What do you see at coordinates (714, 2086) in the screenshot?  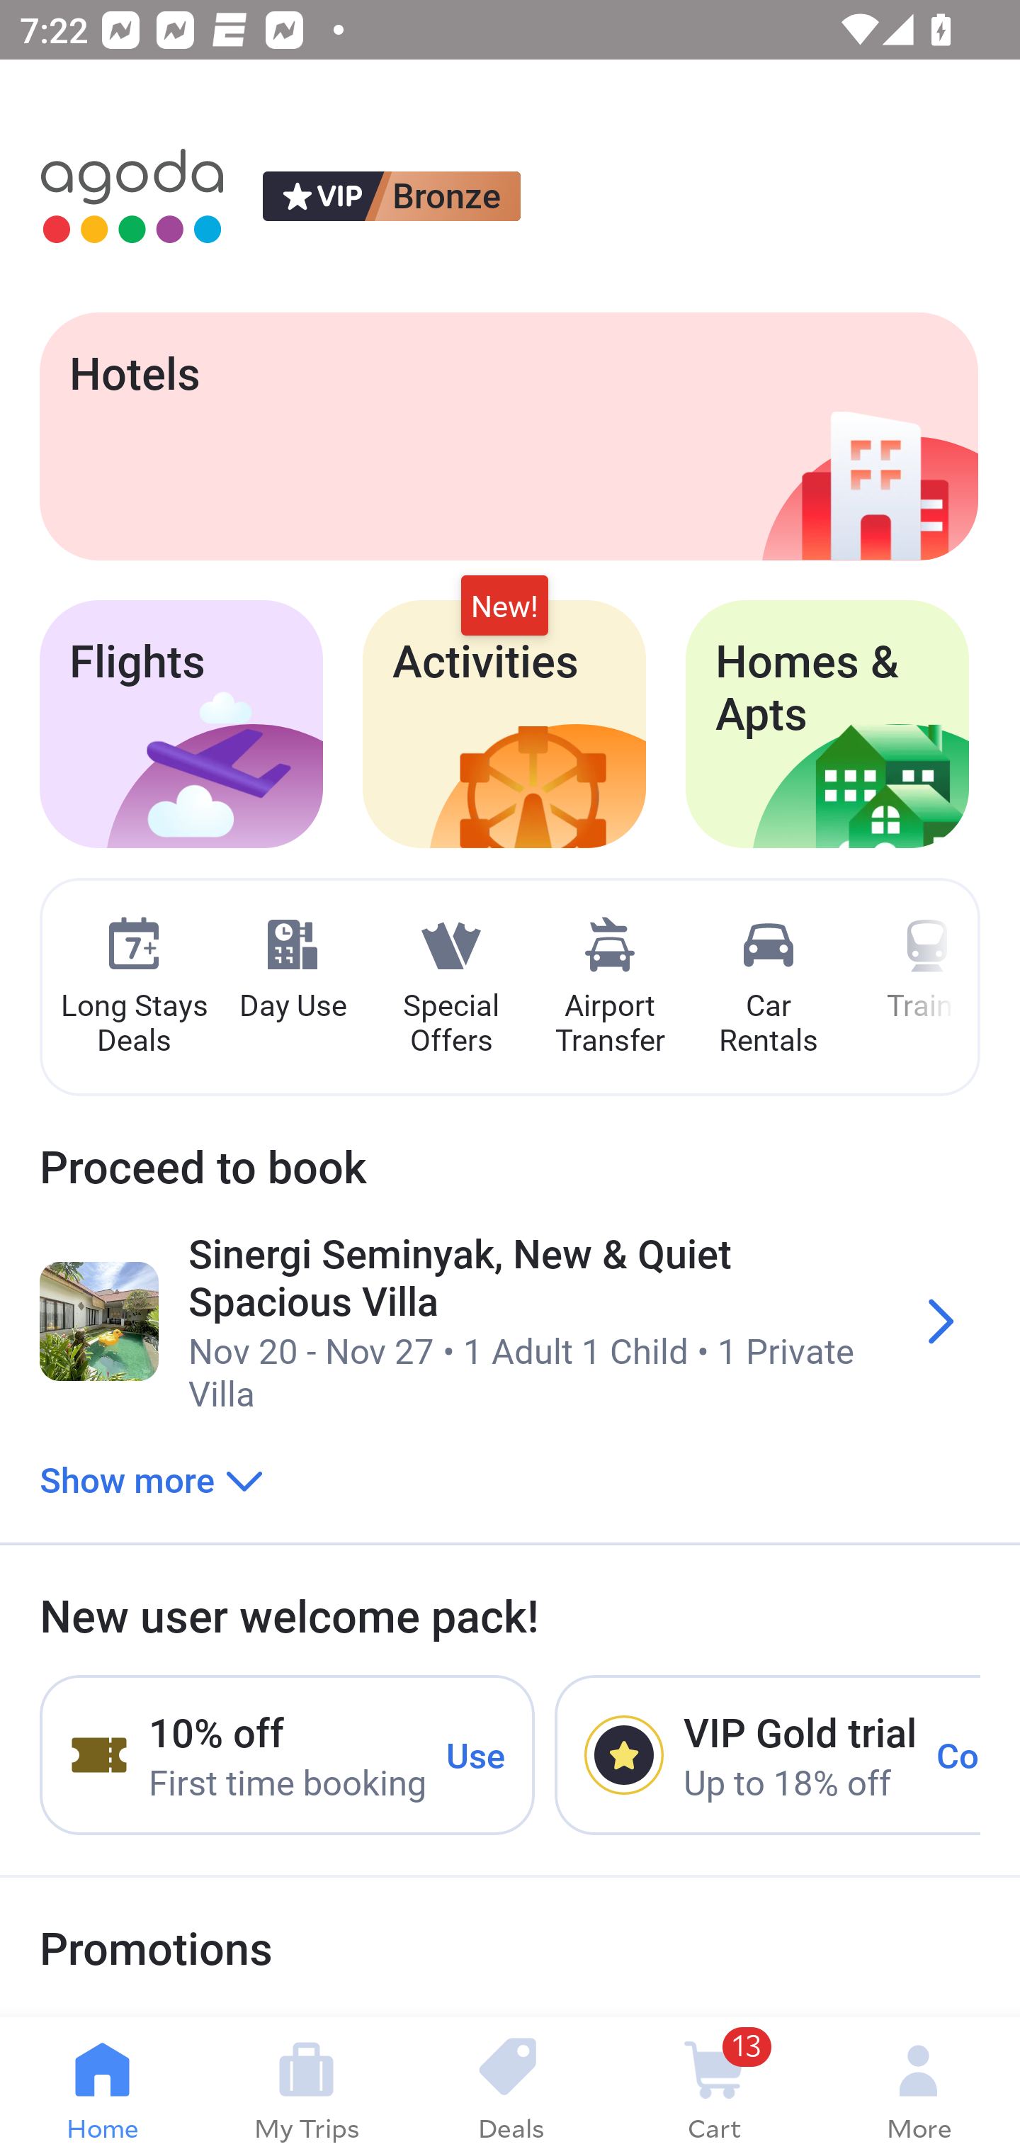 I see `13 Cart` at bounding box center [714, 2086].